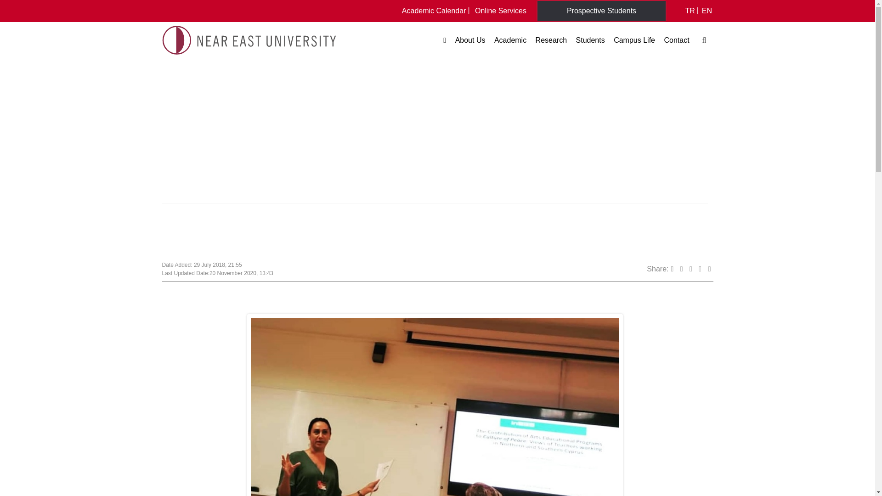  Describe the element at coordinates (510, 40) in the screenshot. I see `Academic` at that location.